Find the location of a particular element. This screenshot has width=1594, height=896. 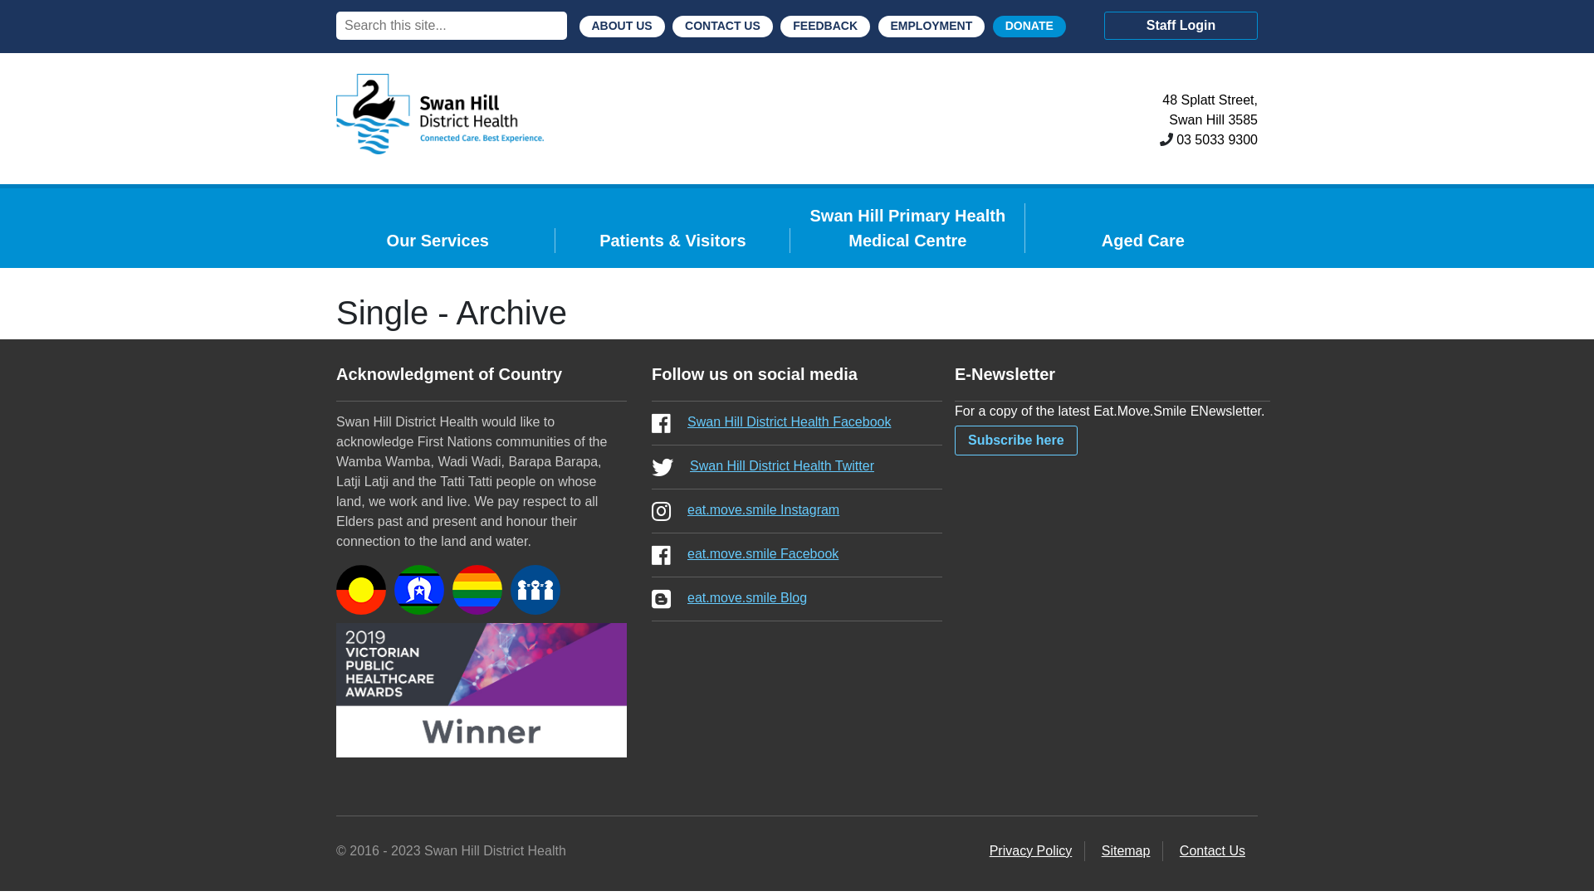

Swan Hill Primary Health Medical Centre is located at coordinates (908, 228).